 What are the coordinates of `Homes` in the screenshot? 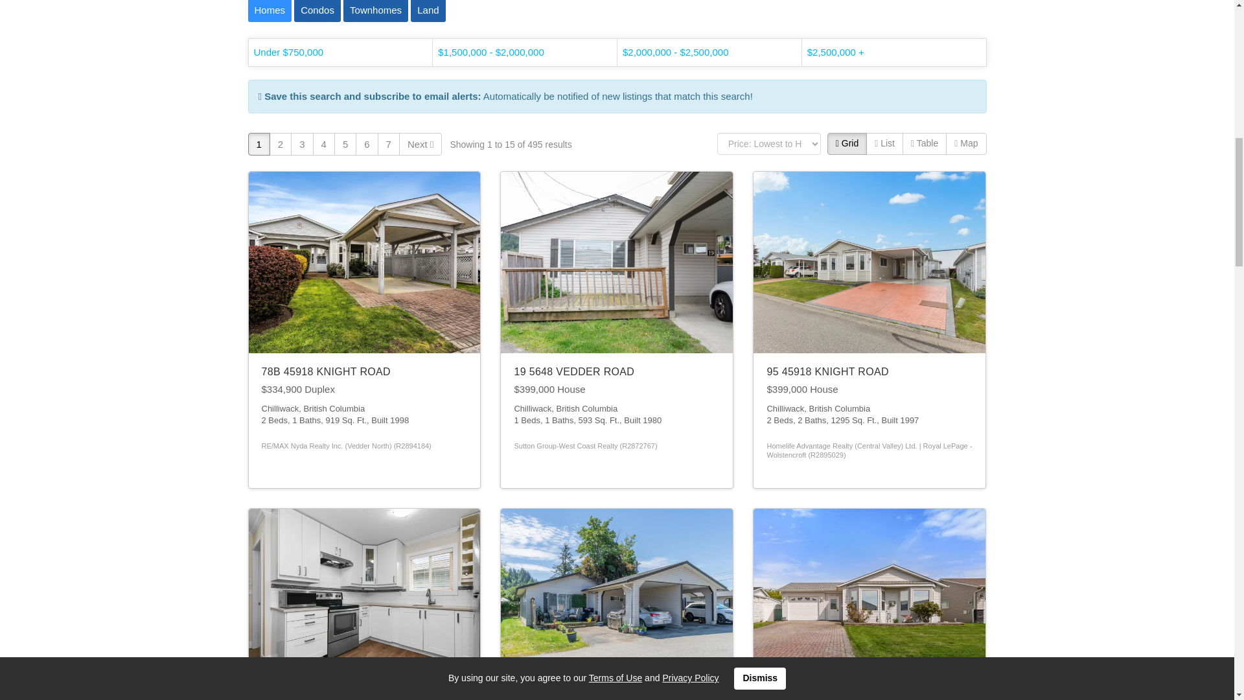 It's located at (270, 9).